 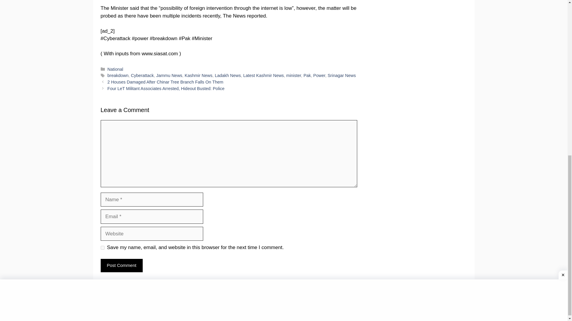 I want to click on Contact Us, so click(x=280, y=305).